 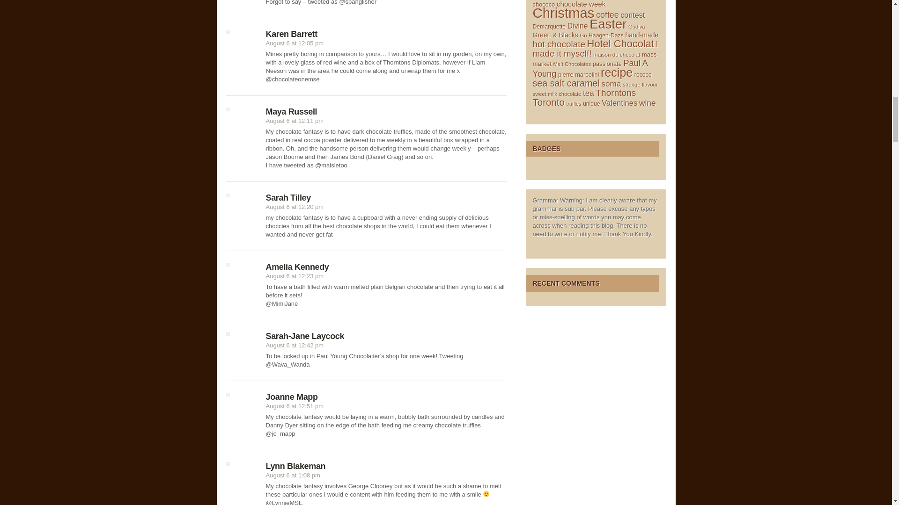 What do you see at coordinates (295, 43) in the screenshot?
I see `August 6 at 12:05 pm` at bounding box center [295, 43].